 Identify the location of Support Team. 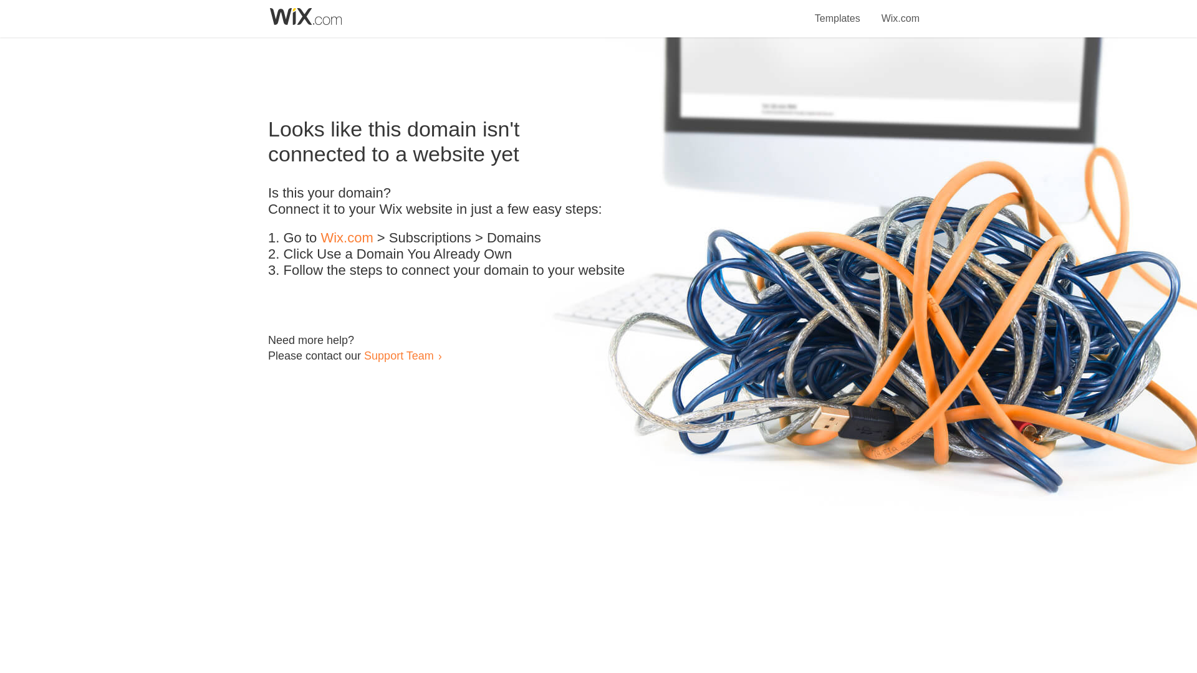
(398, 355).